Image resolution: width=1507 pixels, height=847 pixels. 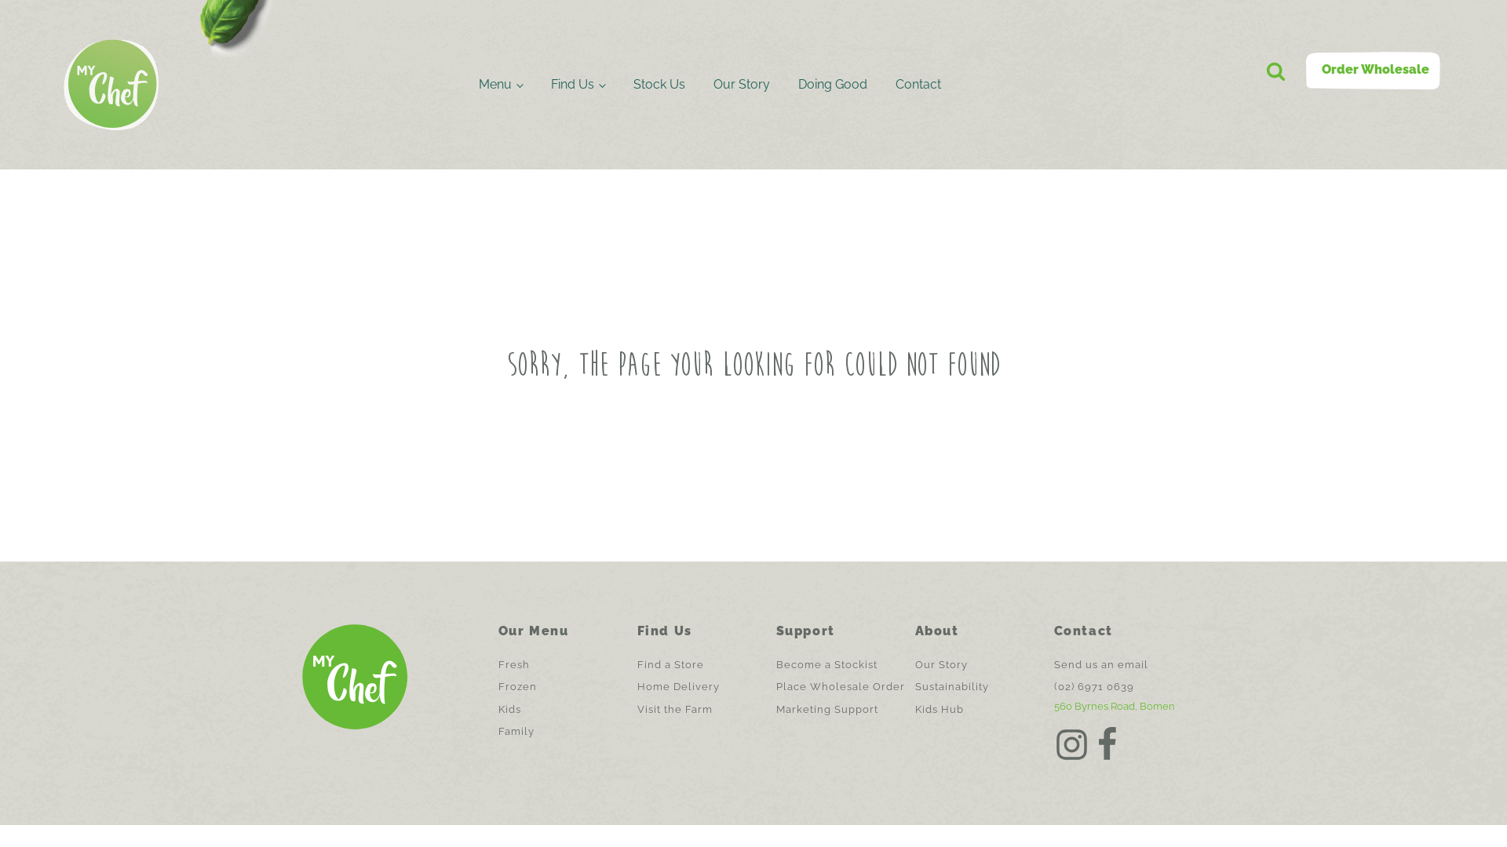 What do you see at coordinates (1101, 665) in the screenshot?
I see `Send us an email` at bounding box center [1101, 665].